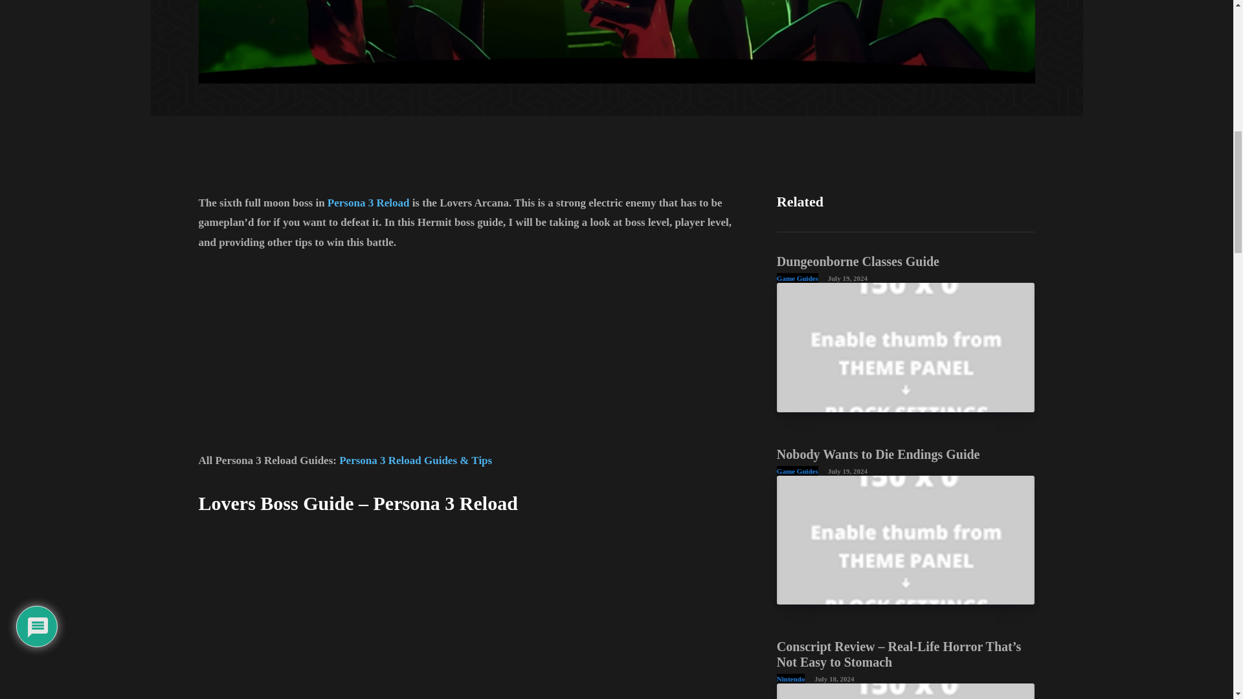 This screenshot has height=699, width=1243. Describe the element at coordinates (879, 454) in the screenshot. I see `Nobody Wants to Die Endings Guide` at that location.